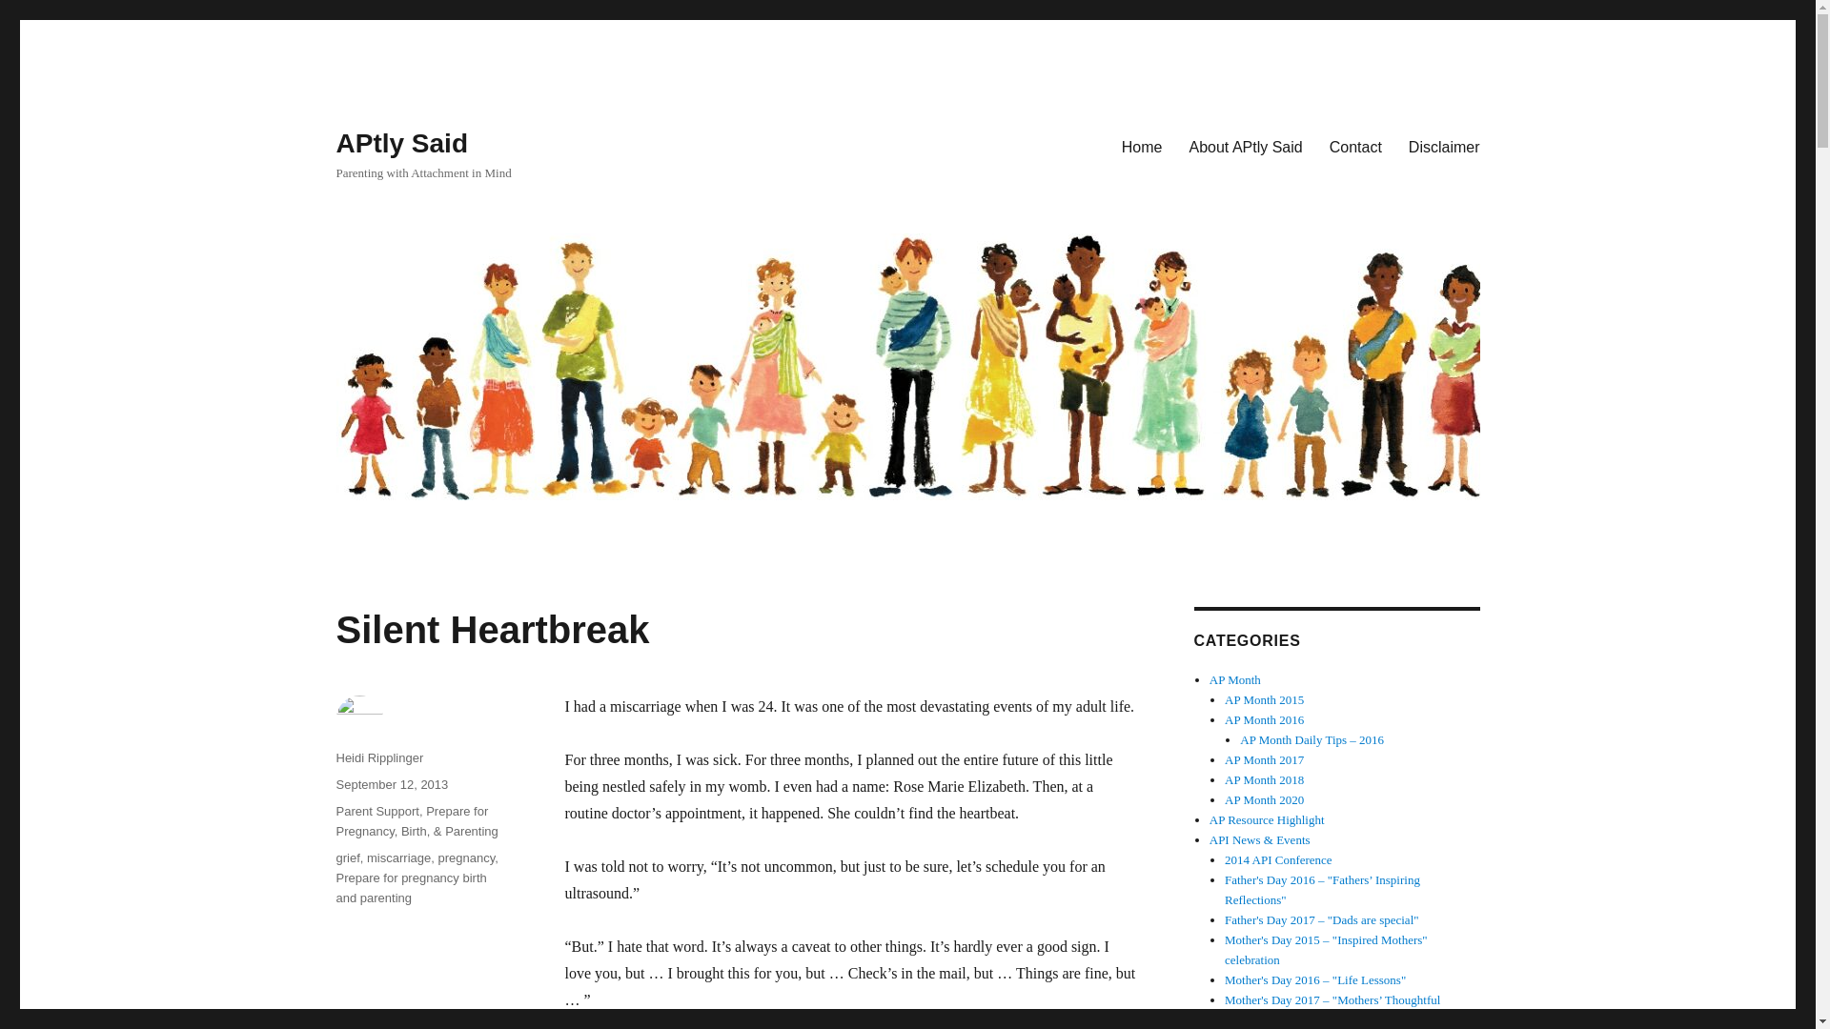 The height and width of the screenshot is (1029, 1830). I want to click on AP Month 2017, so click(1264, 758).